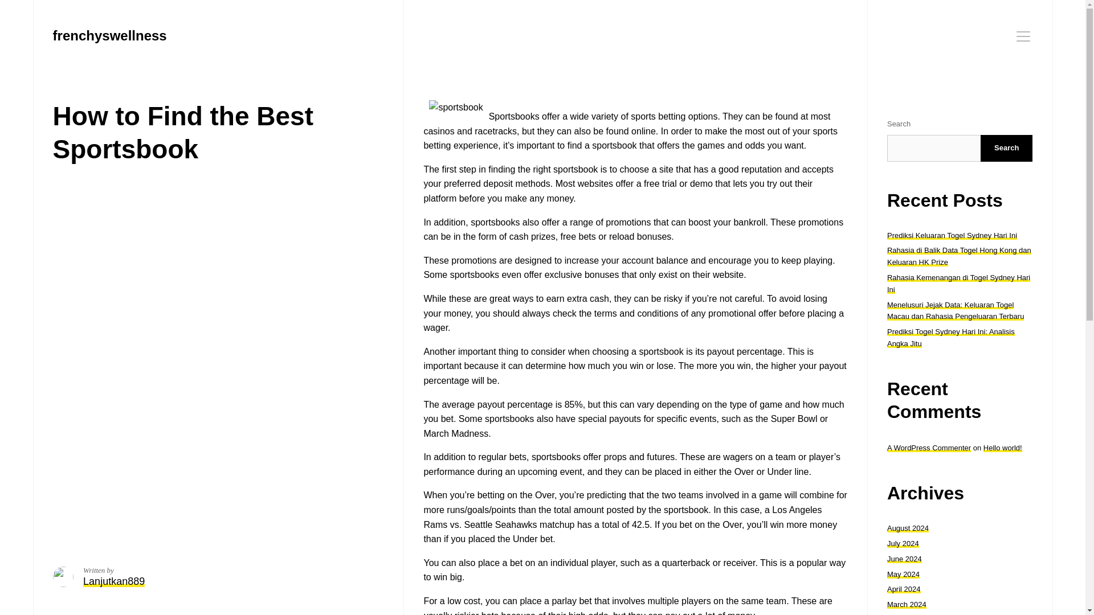 This screenshot has height=615, width=1094. What do you see at coordinates (907, 605) in the screenshot?
I see `March 2024` at bounding box center [907, 605].